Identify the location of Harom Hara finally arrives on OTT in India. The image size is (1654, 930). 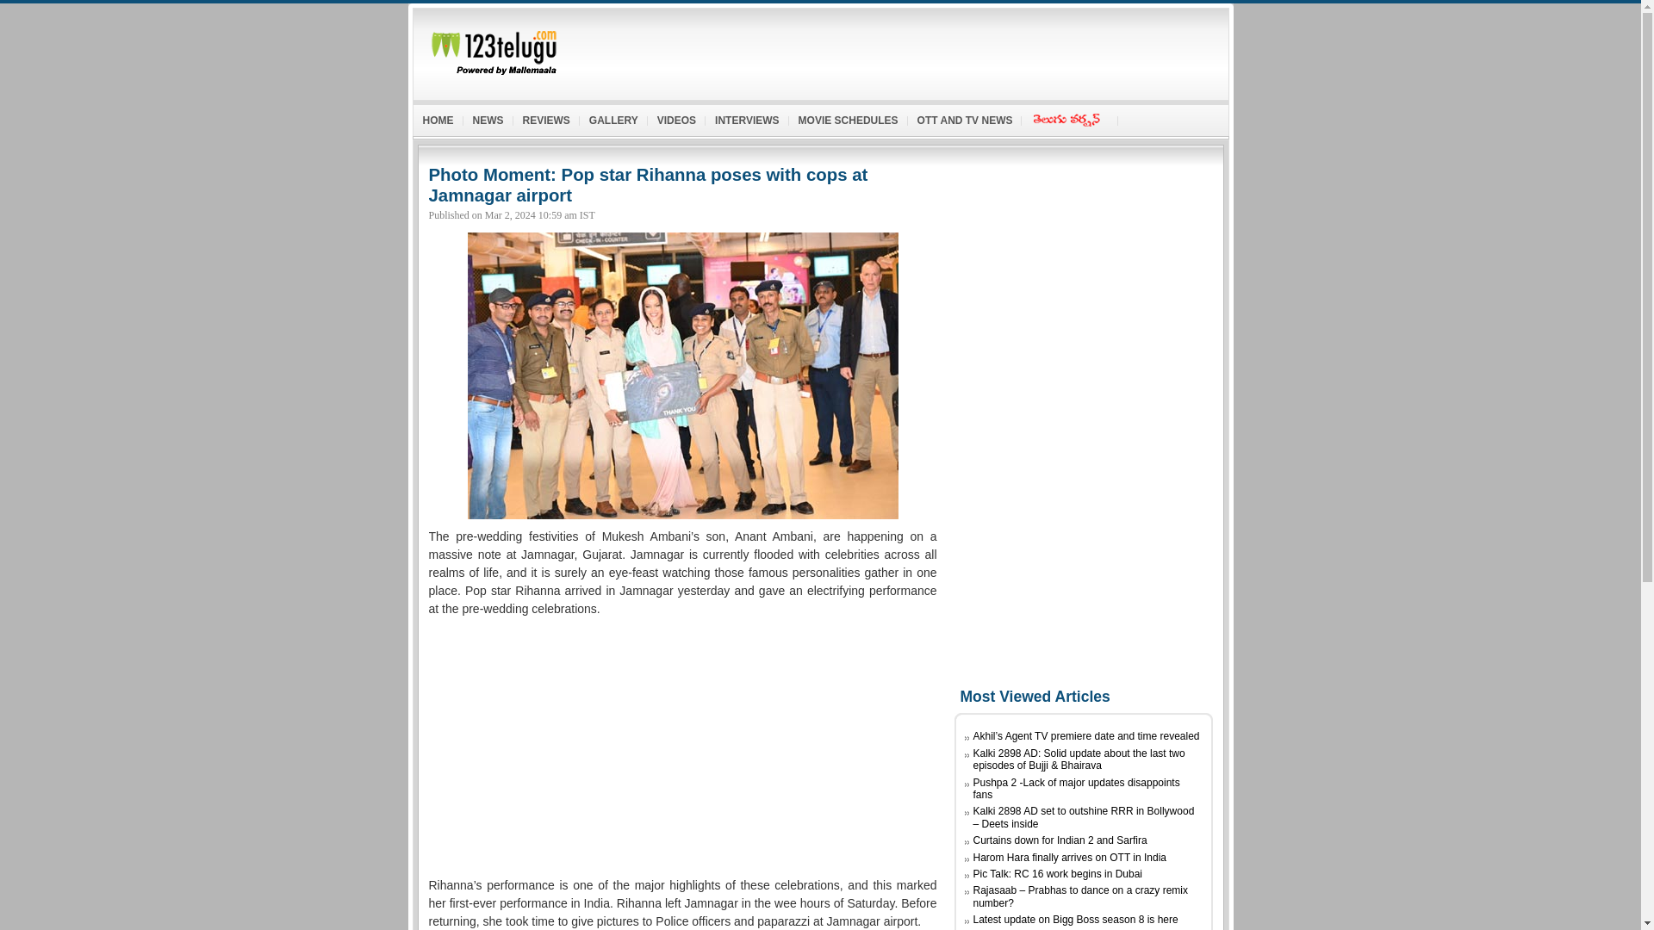
(1070, 858).